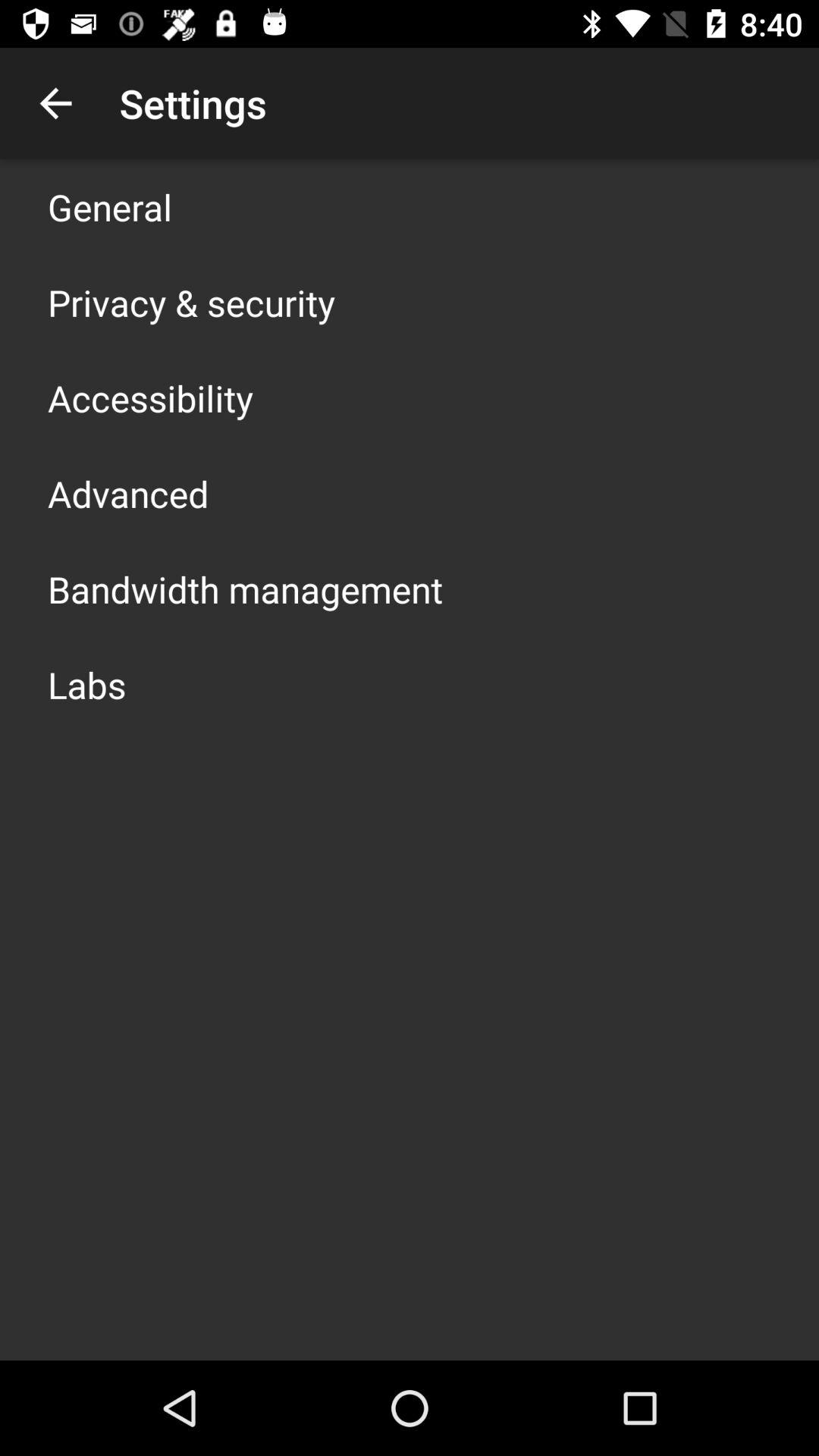 The height and width of the screenshot is (1456, 819). I want to click on choose accessibility icon, so click(150, 397).